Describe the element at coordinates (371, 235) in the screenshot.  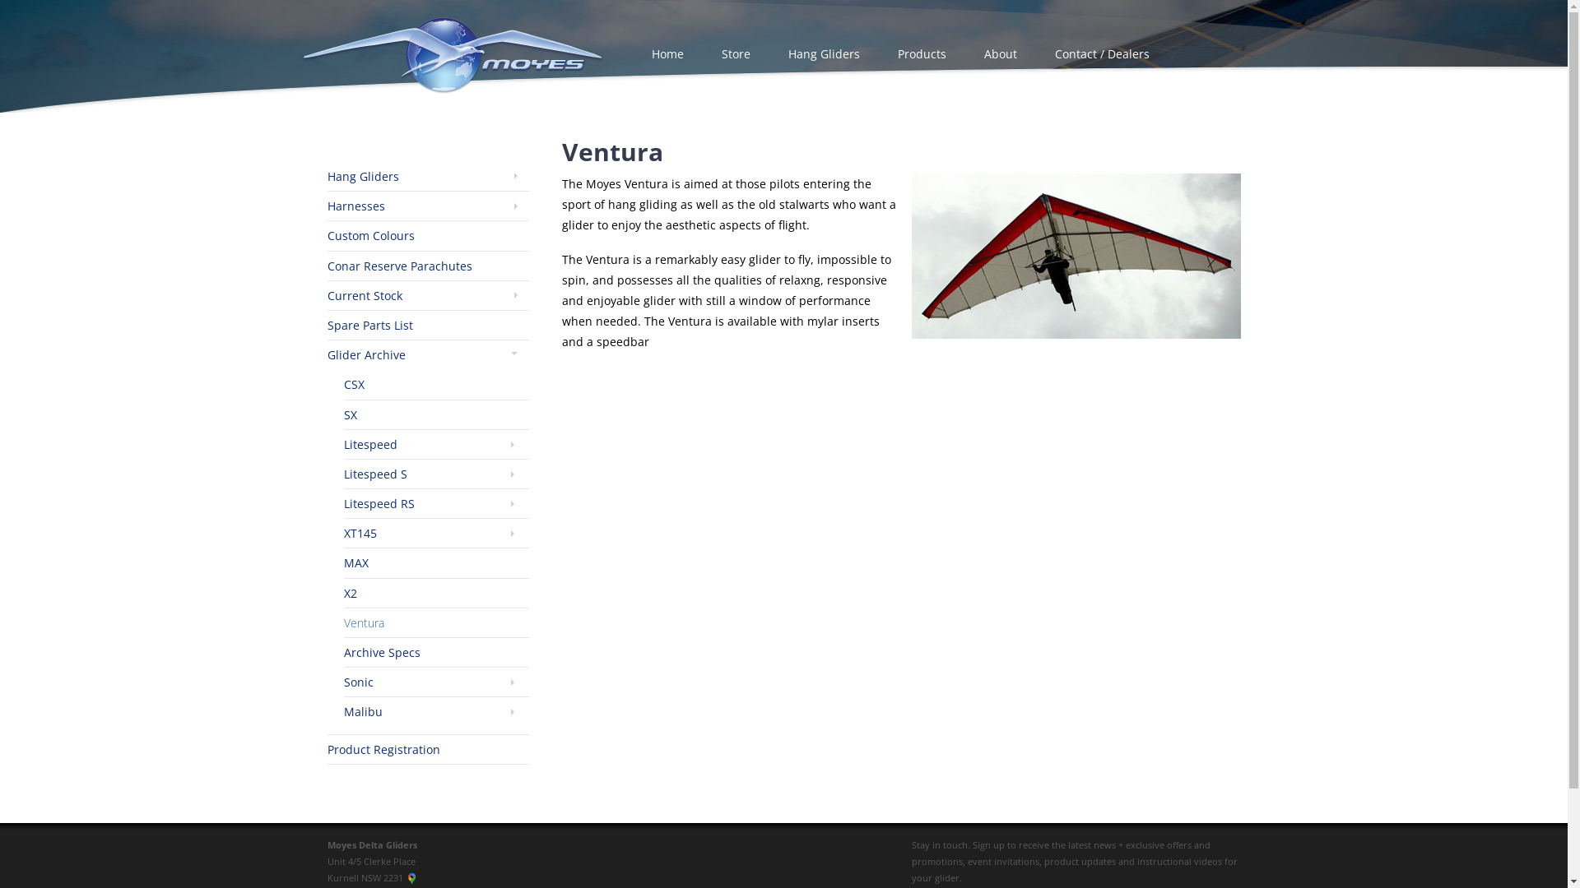
I see `Custom Colours` at that location.